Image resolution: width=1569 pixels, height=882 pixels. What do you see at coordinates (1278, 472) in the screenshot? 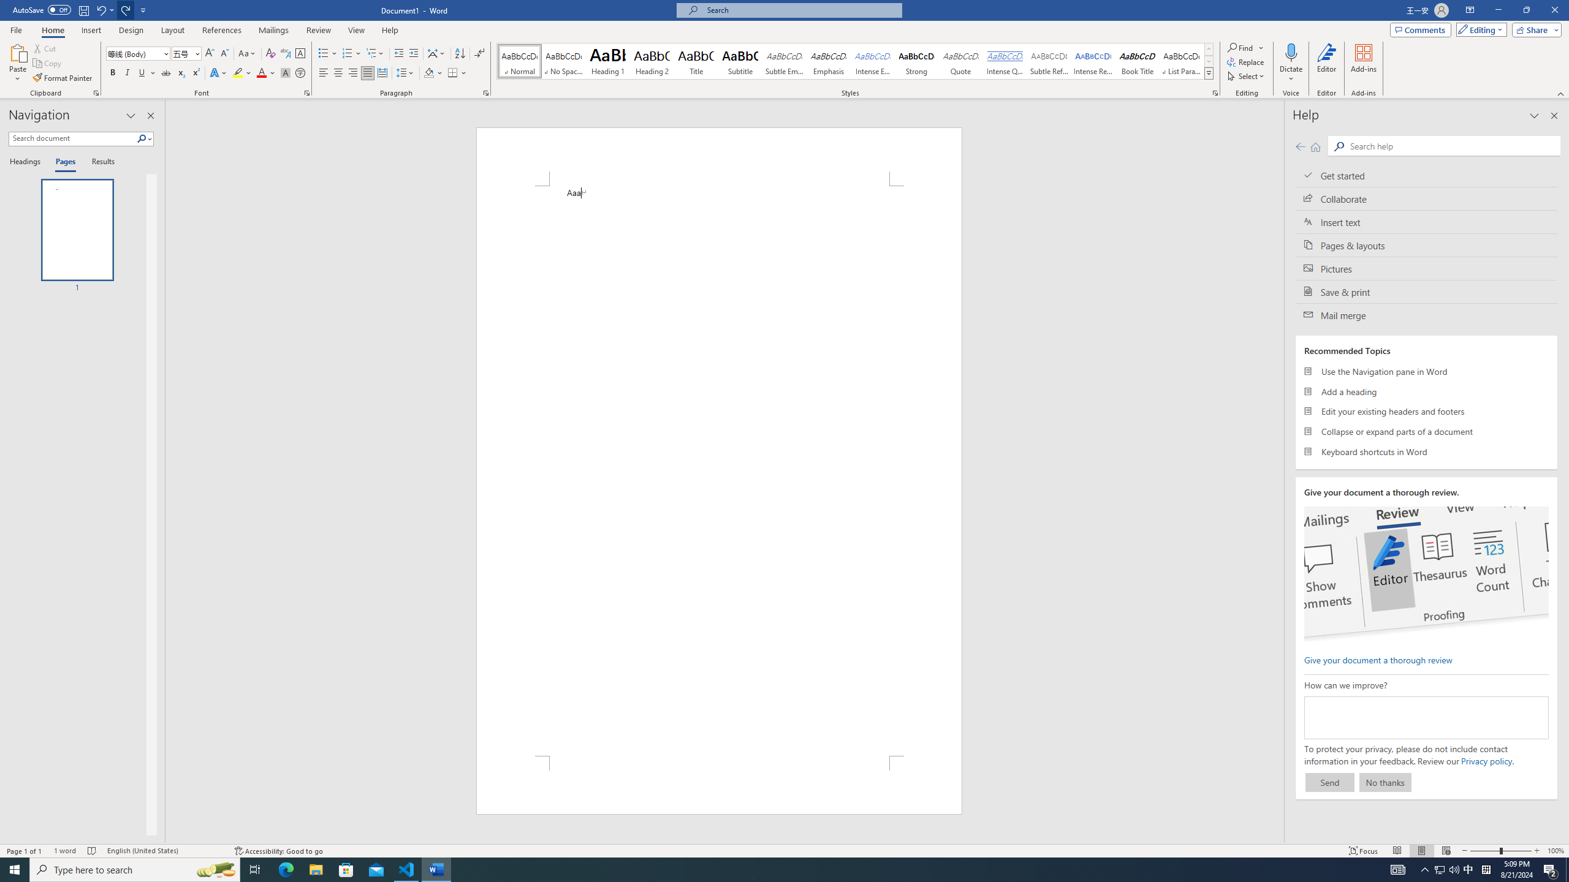
I see `Class: NetUIScrollBar` at bounding box center [1278, 472].